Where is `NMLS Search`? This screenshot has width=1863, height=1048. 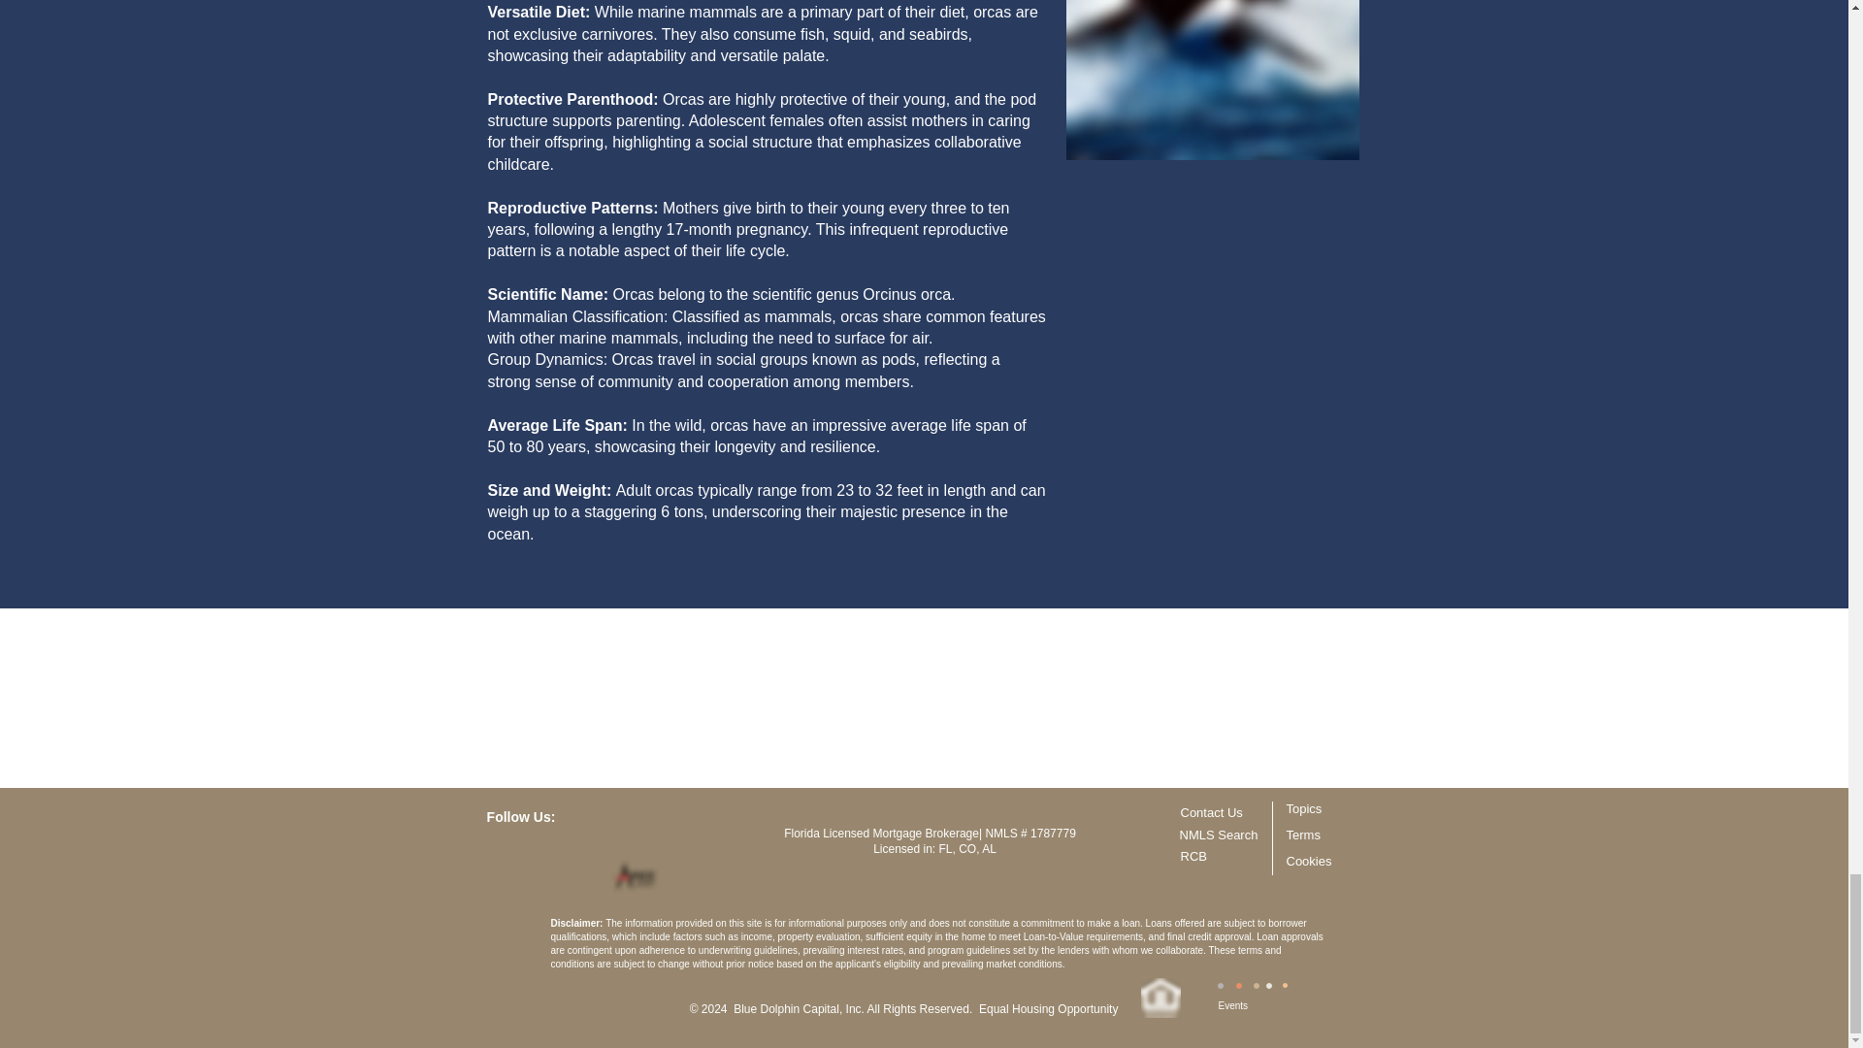
NMLS Search is located at coordinates (1219, 835).